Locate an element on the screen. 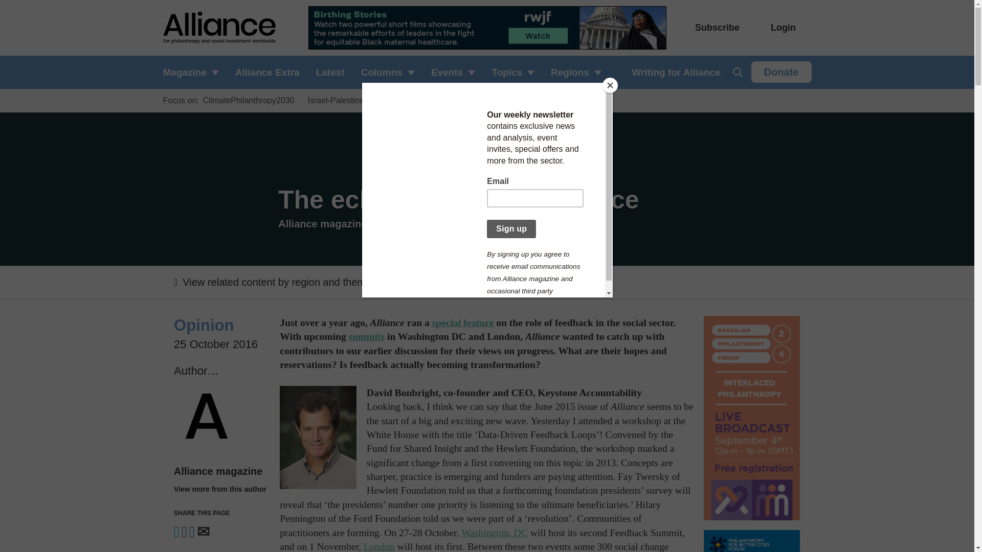 The image size is (982, 552). Alliance Extra is located at coordinates (267, 72).